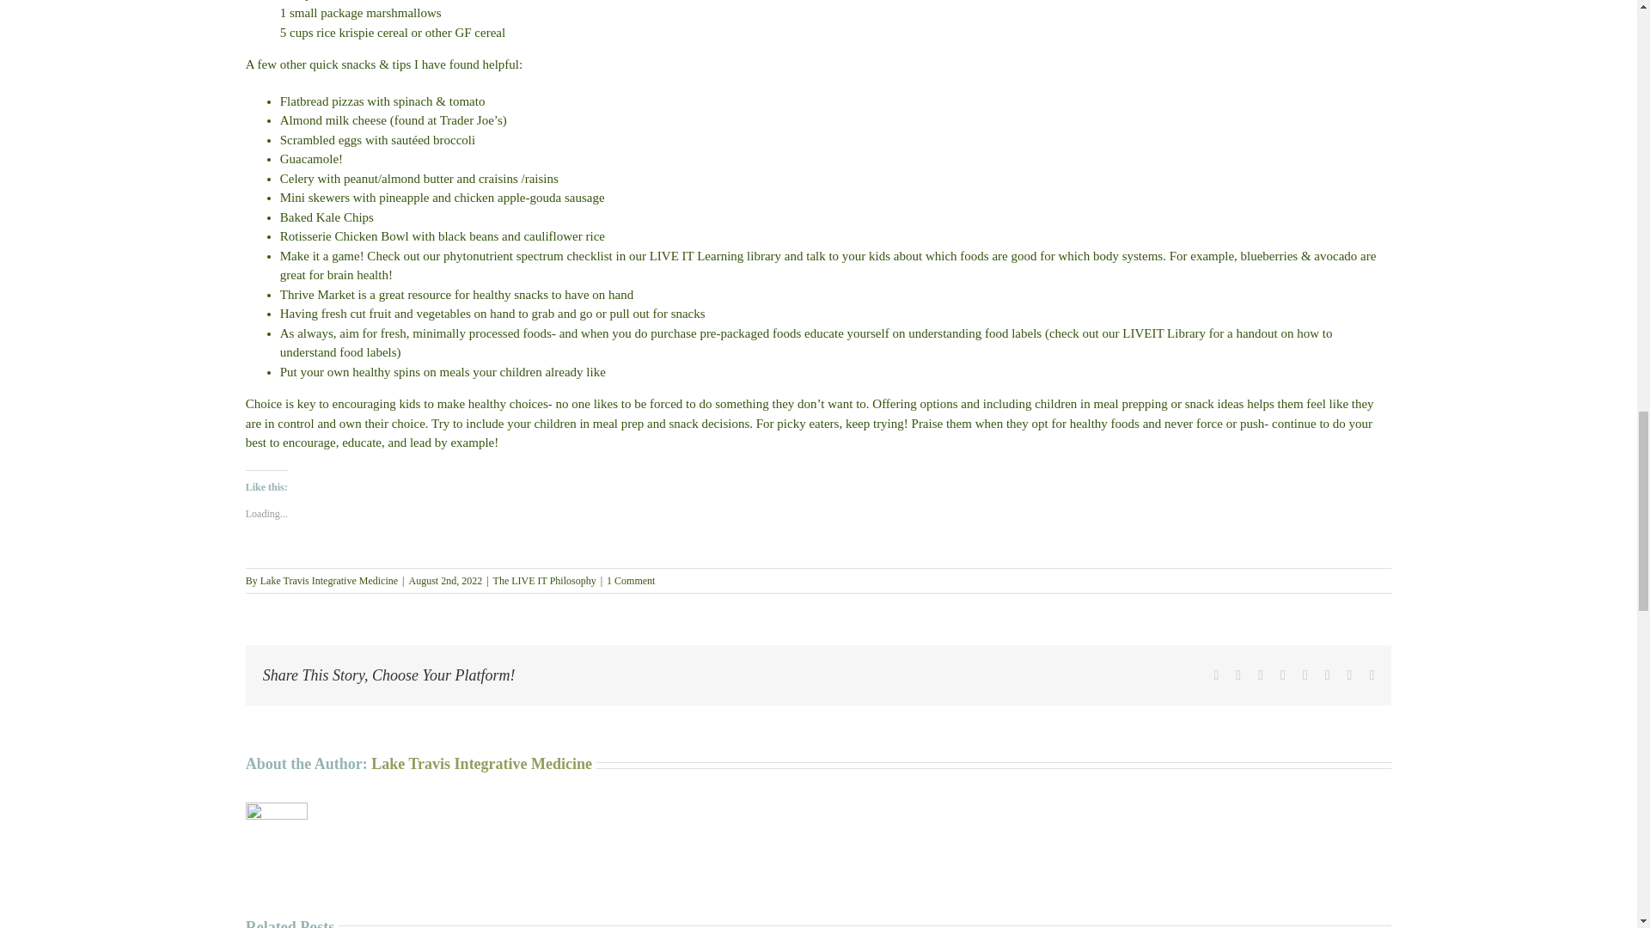  Describe the element at coordinates (481, 763) in the screenshot. I see `Posts by Lake Travis Integrative Medicine` at that location.